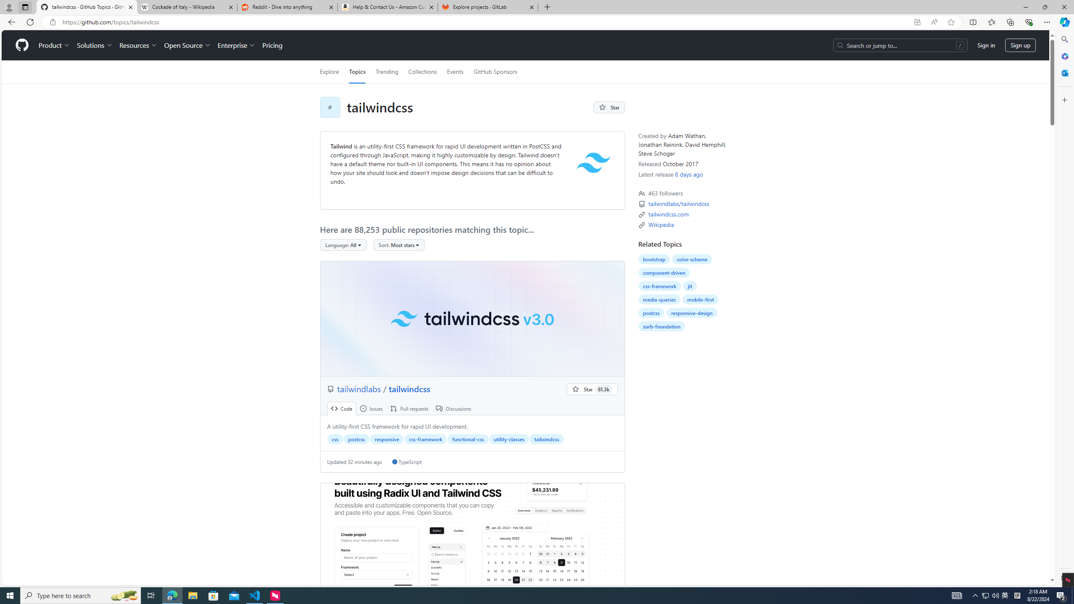 This screenshot has height=604, width=1074. What do you see at coordinates (495, 72) in the screenshot?
I see `GitHub Sponsors` at bounding box center [495, 72].